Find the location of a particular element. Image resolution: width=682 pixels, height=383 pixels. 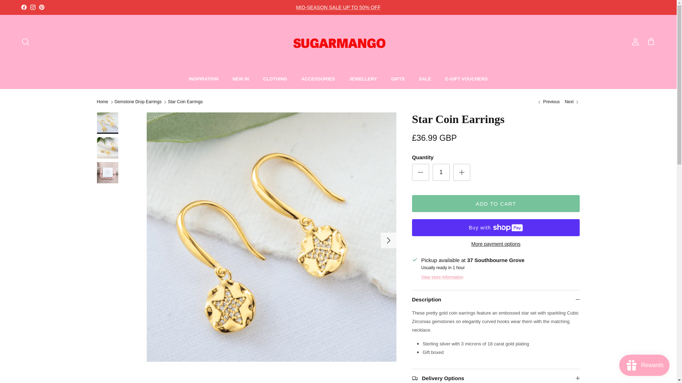

Sugar Mango on Instagram is located at coordinates (33, 7).